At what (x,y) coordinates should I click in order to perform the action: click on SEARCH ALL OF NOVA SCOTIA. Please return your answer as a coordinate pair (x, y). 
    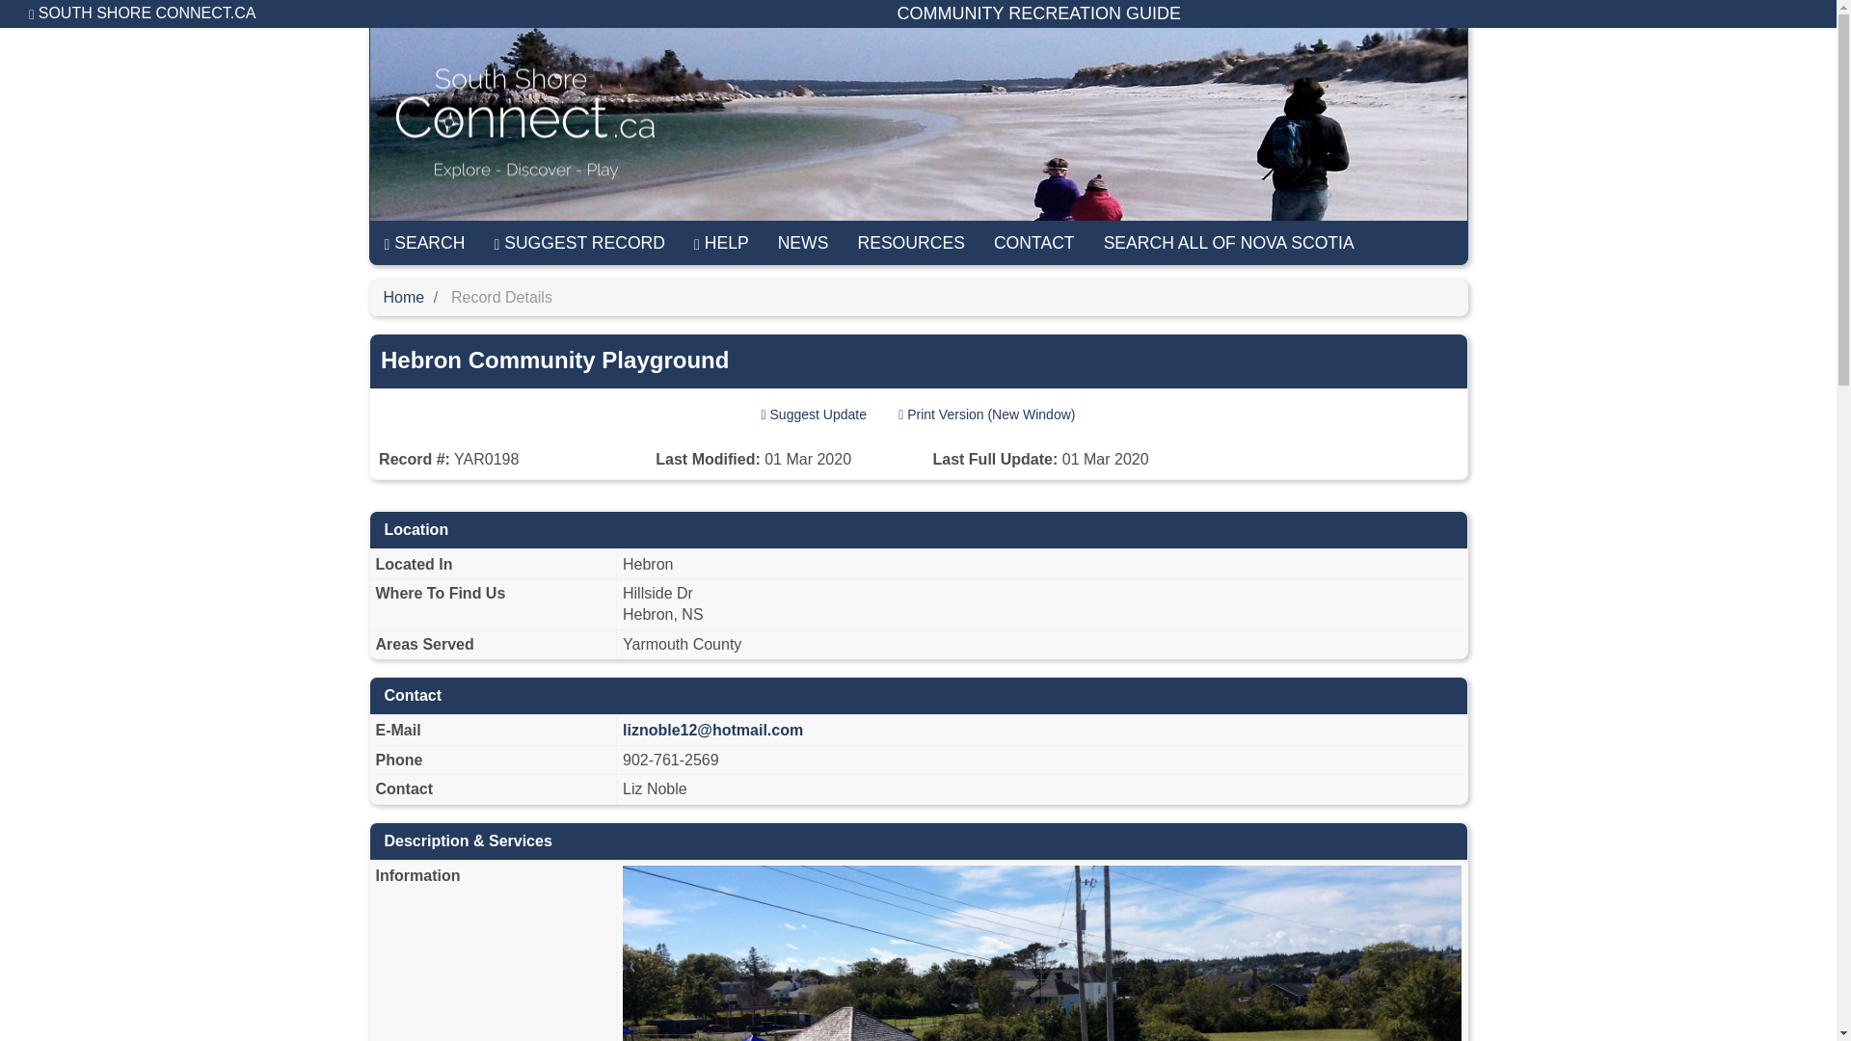
    Looking at the image, I should click on (1229, 243).